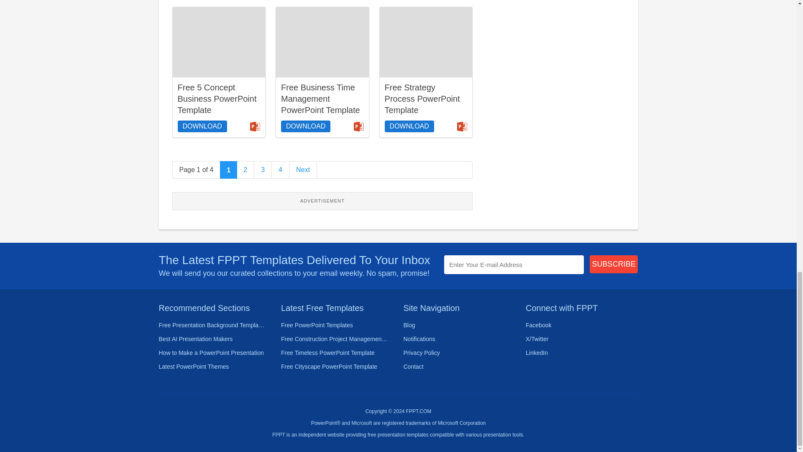  Describe the element at coordinates (219, 42) in the screenshot. I see `Free 5 Concept Business PowerPoint Template` at that location.